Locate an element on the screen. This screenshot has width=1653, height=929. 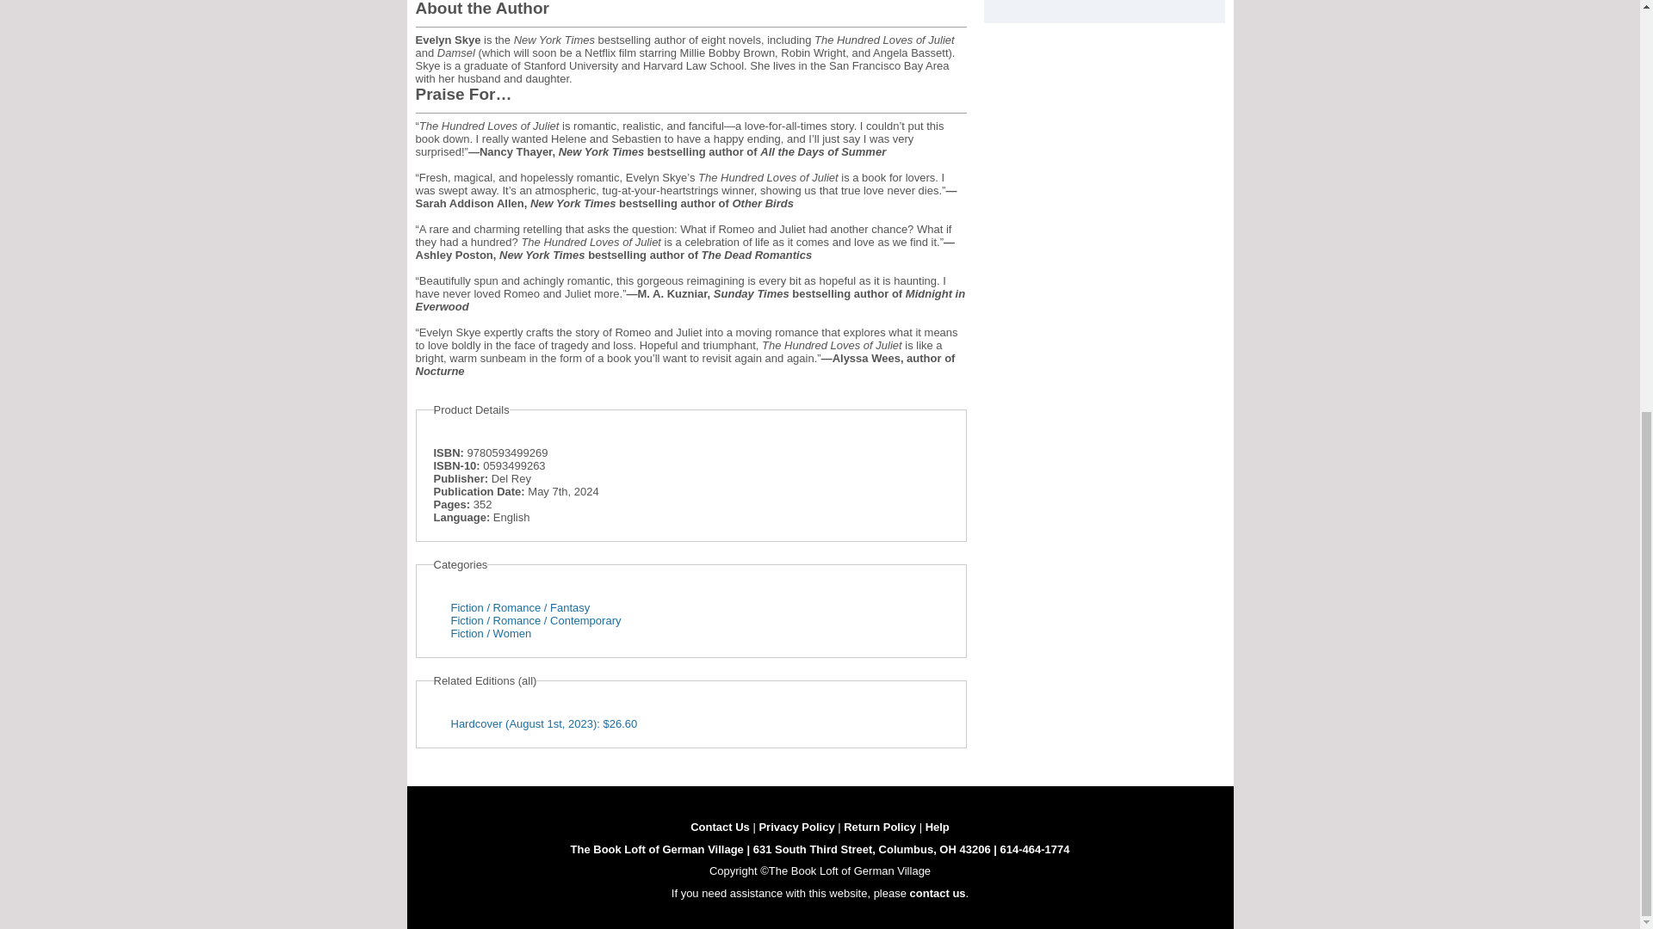
Help is located at coordinates (937, 826).